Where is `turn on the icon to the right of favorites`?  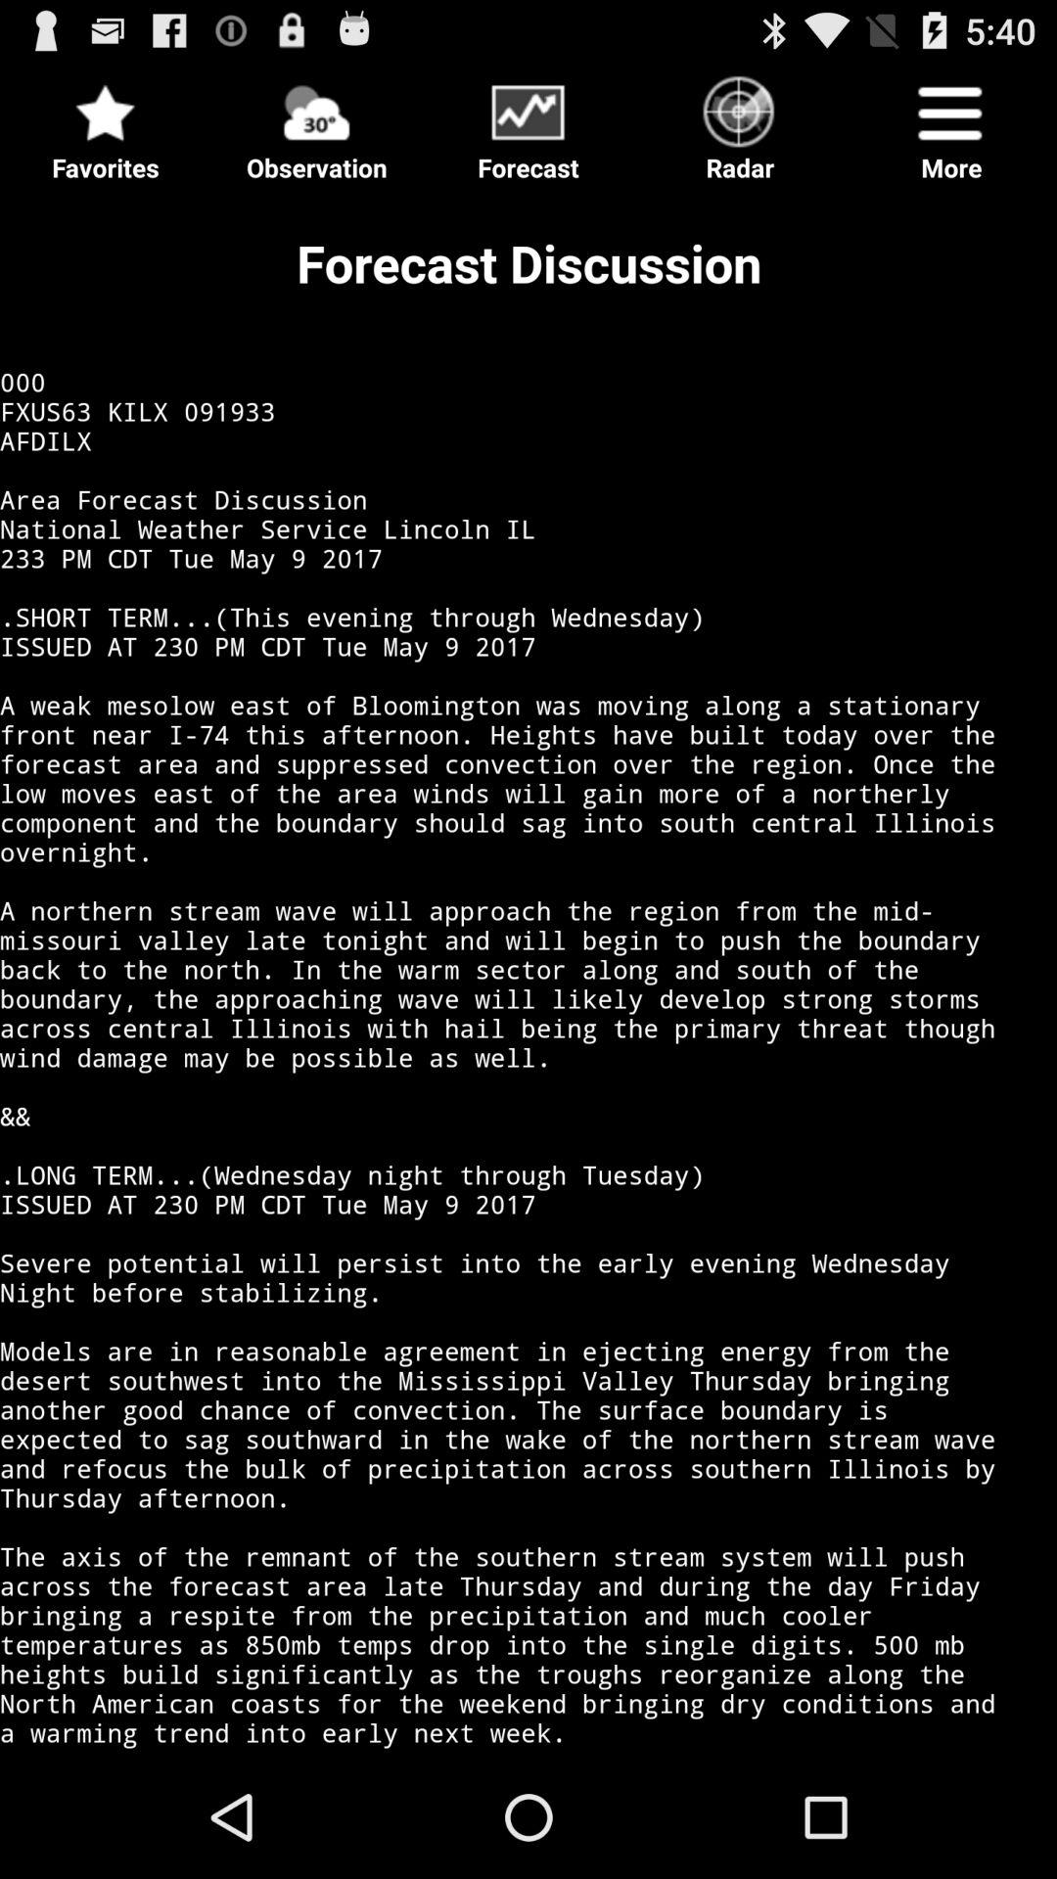
turn on the icon to the right of favorites is located at coordinates (317, 123).